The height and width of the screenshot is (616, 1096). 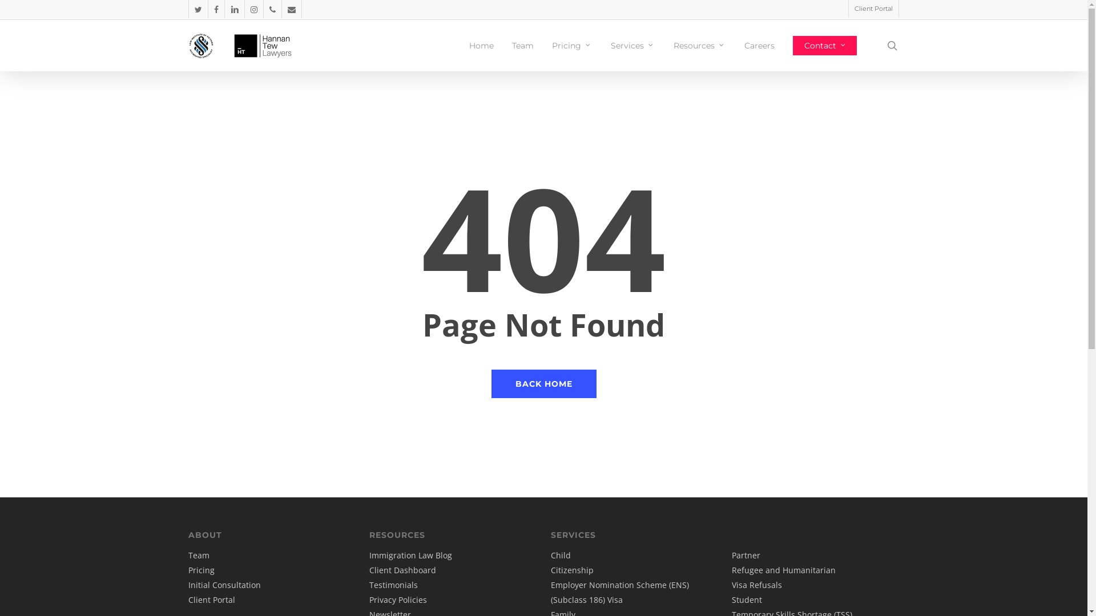 What do you see at coordinates (234, 9) in the screenshot?
I see `Linkedin` at bounding box center [234, 9].